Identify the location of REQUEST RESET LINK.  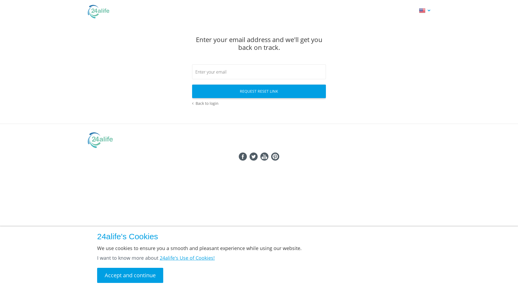
(259, 91).